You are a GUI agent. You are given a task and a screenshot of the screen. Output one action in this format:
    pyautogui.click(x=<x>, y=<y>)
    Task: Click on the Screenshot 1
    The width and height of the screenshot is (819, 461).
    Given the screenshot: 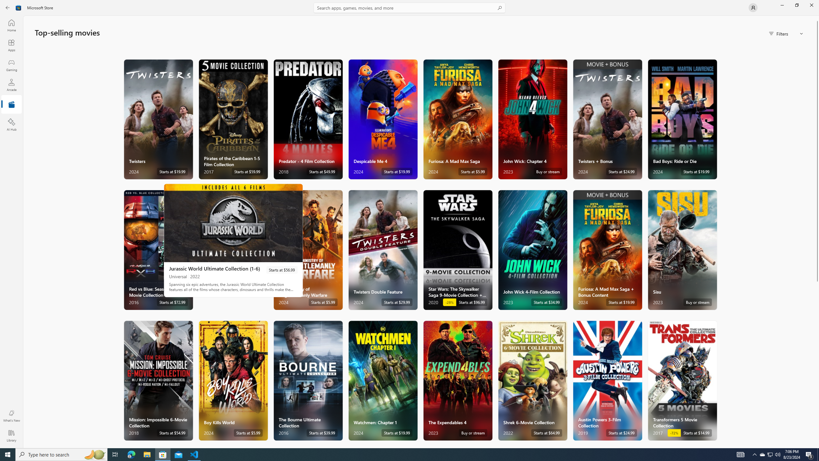 What is the action you would take?
    pyautogui.click(x=234, y=223)
    